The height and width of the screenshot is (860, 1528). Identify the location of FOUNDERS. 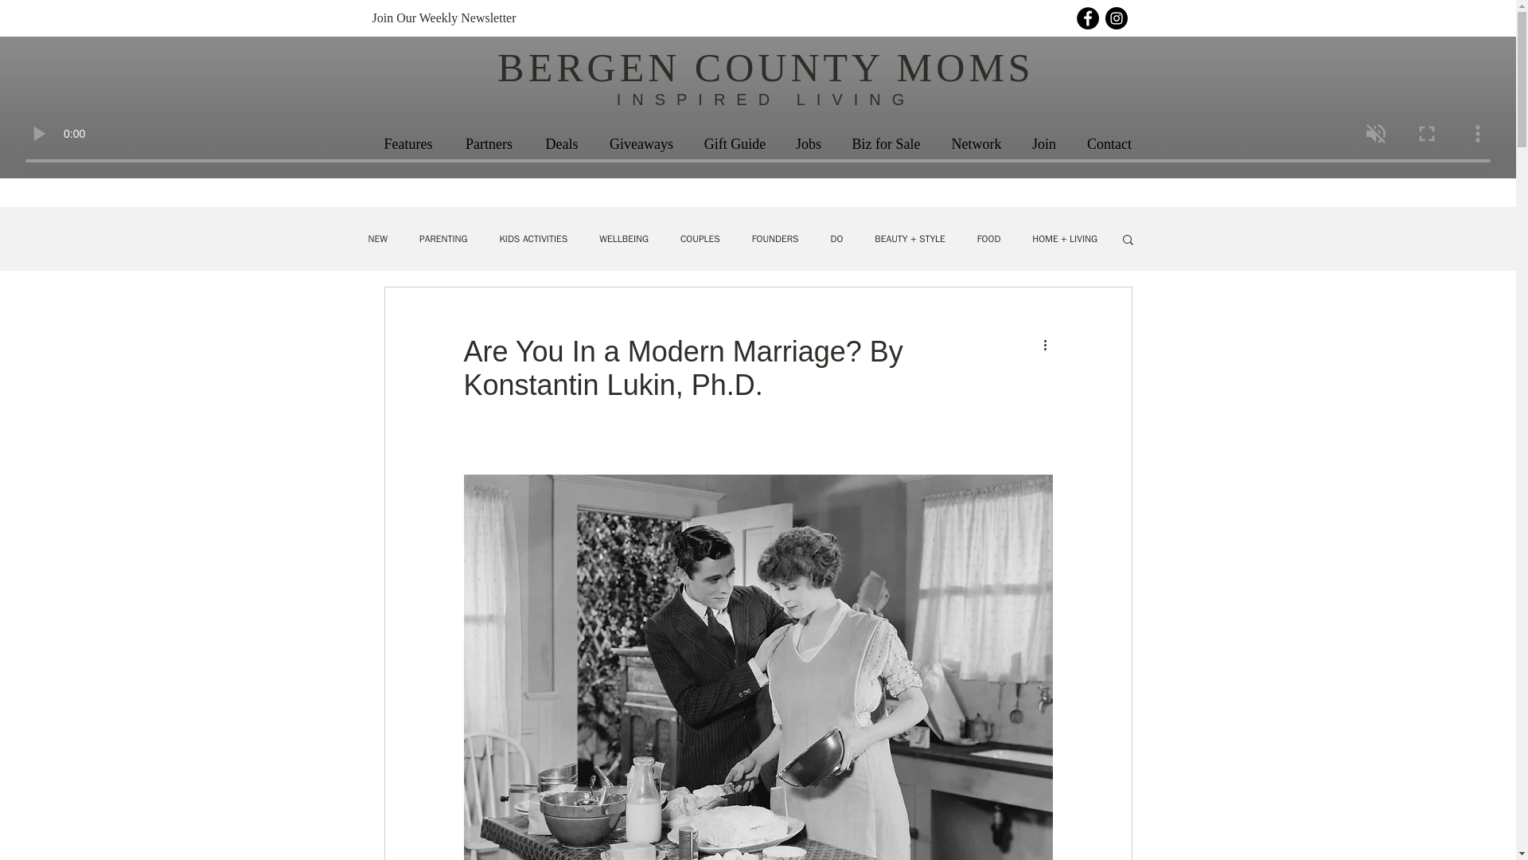
(775, 239).